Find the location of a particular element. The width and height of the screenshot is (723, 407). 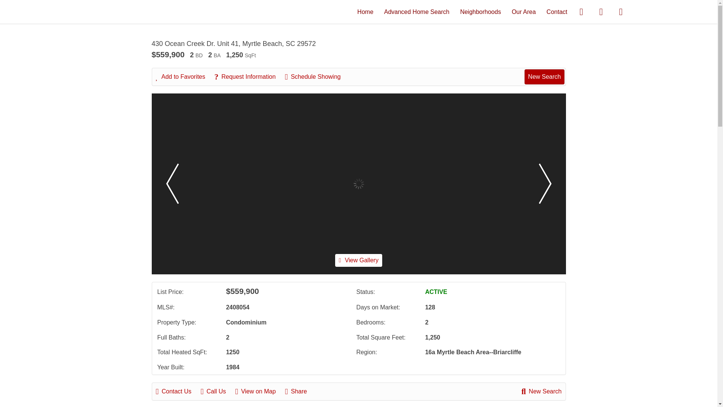

Share is located at coordinates (300, 391).